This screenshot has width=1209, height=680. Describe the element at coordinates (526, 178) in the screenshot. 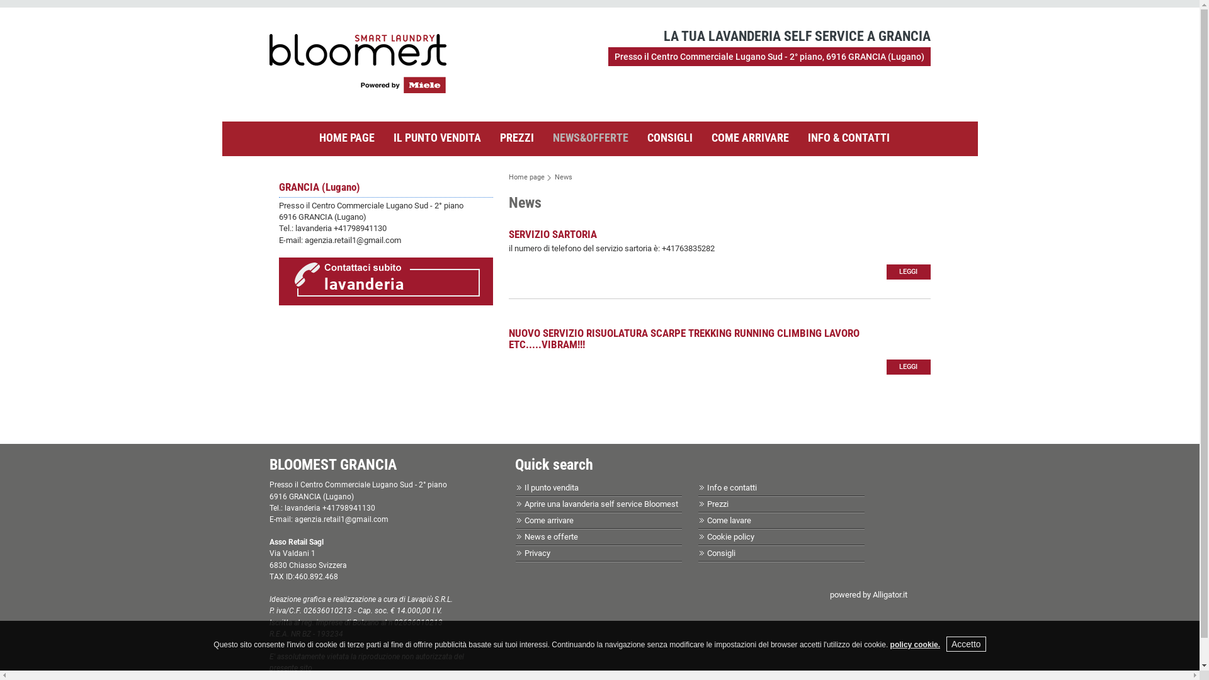

I see `Home page` at that location.